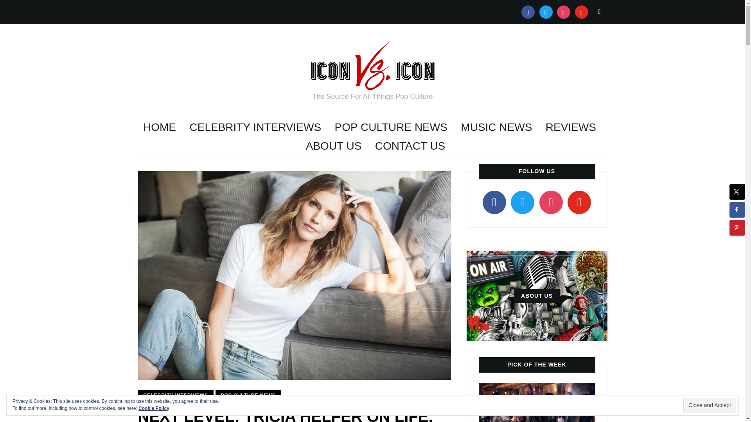  Describe the element at coordinates (546, 11) in the screenshot. I see `Twitter` at that location.